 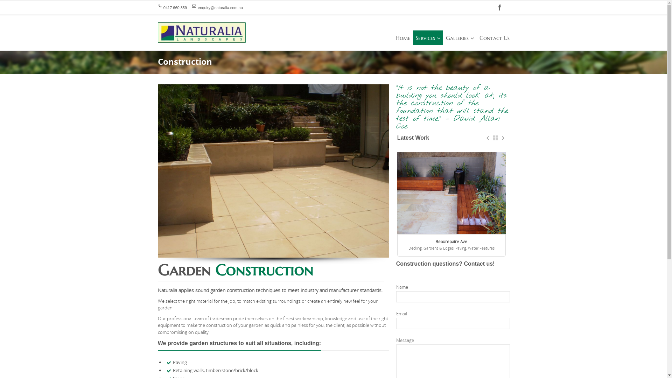 What do you see at coordinates (495, 38) in the screenshot?
I see `Contact Us` at bounding box center [495, 38].